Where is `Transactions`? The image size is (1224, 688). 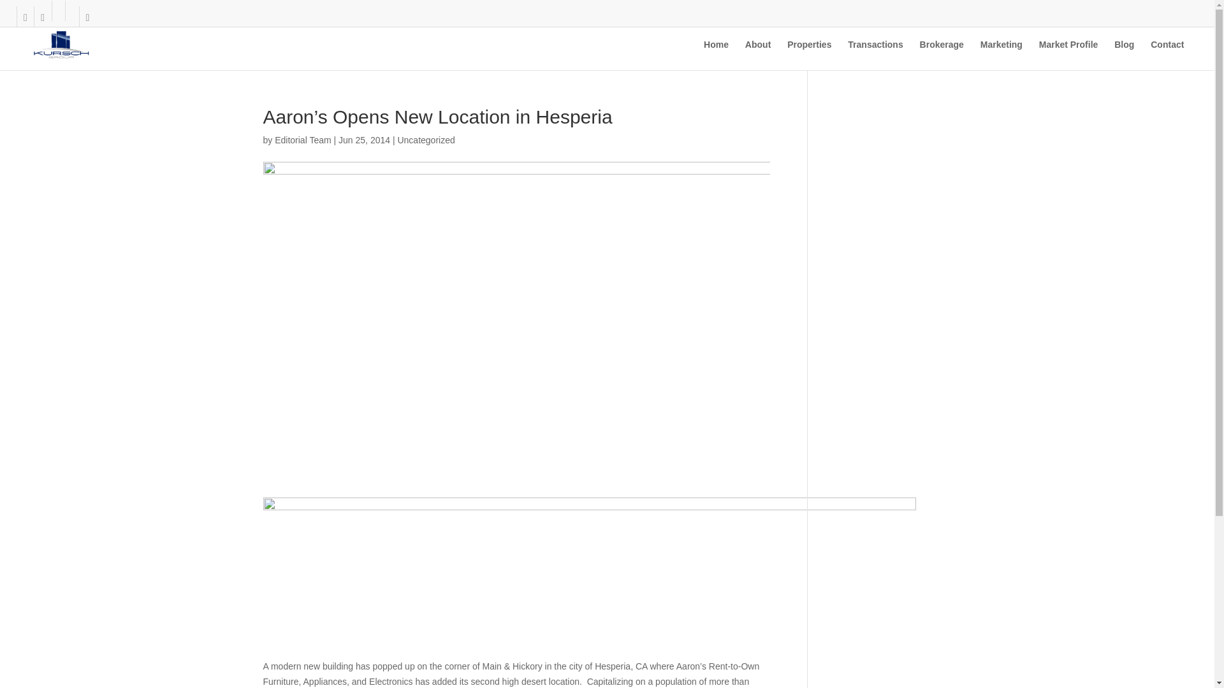 Transactions is located at coordinates (875, 55).